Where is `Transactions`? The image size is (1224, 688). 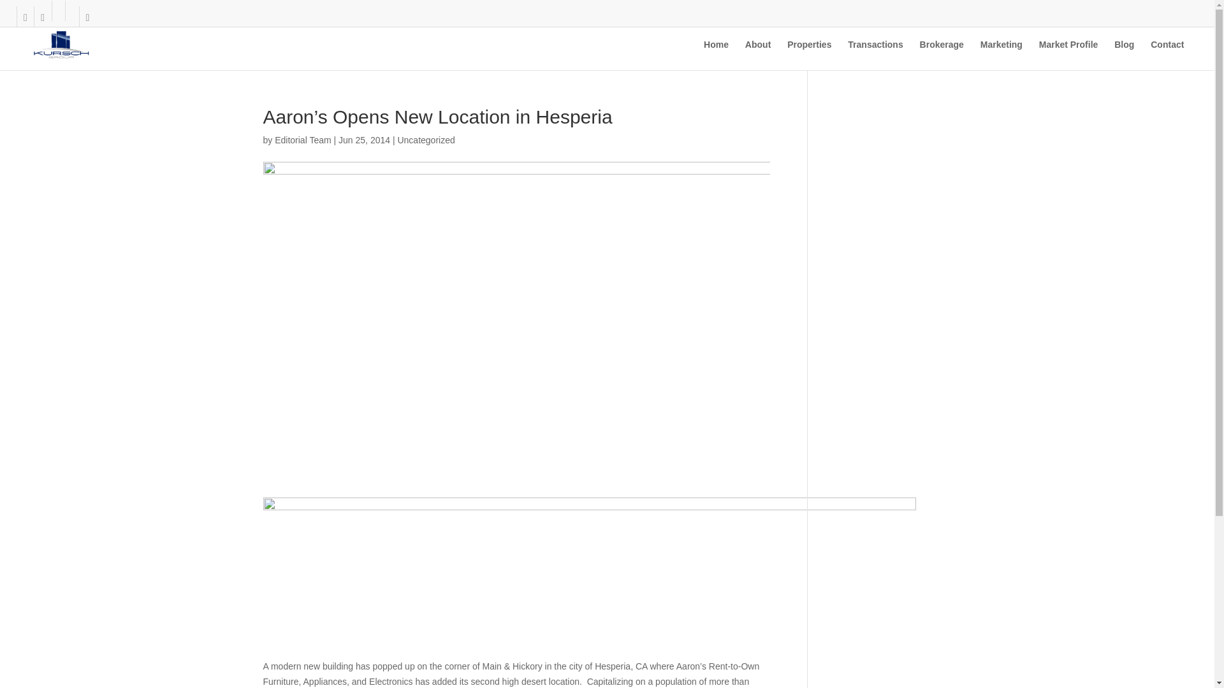 Transactions is located at coordinates (875, 55).